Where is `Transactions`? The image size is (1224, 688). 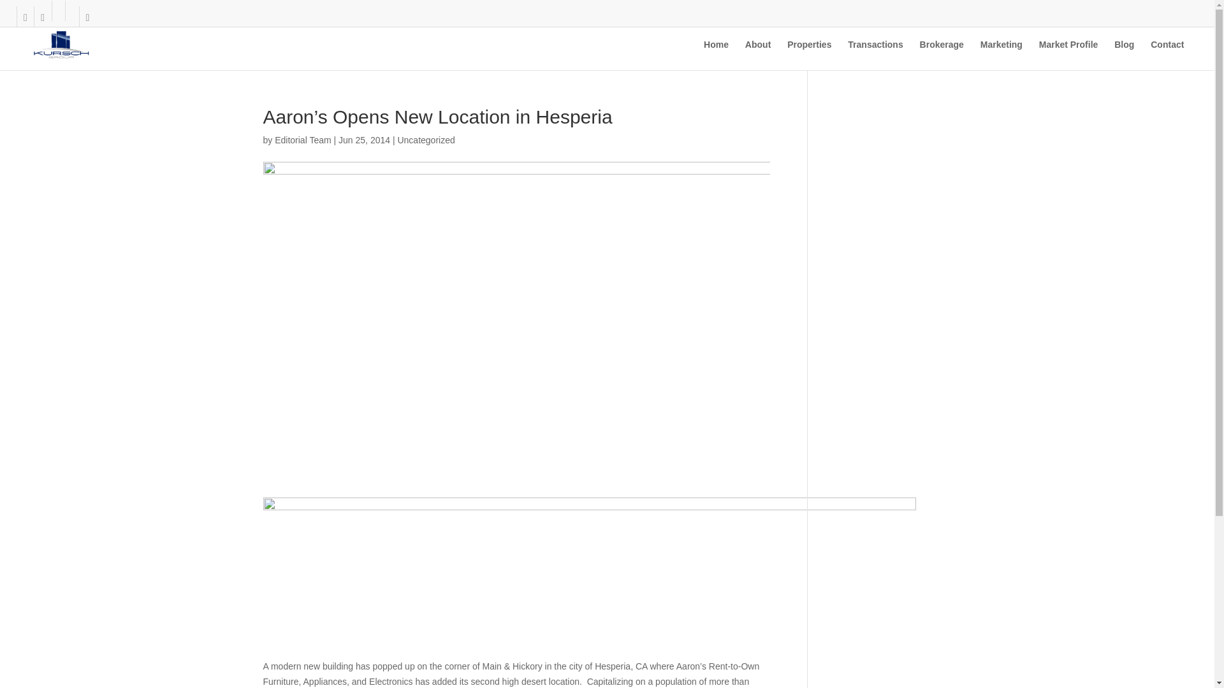 Transactions is located at coordinates (875, 55).